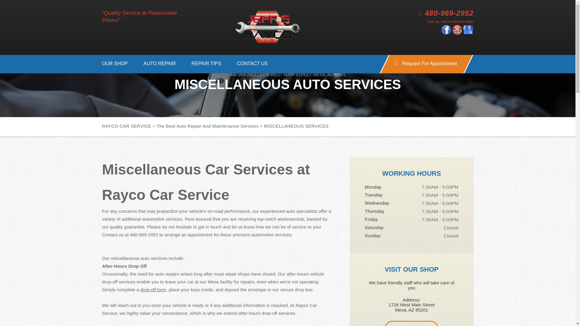 Image resolution: width=580 pixels, height=326 pixels. I want to click on MISCELLANEOUS SERVICES, so click(296, 126).